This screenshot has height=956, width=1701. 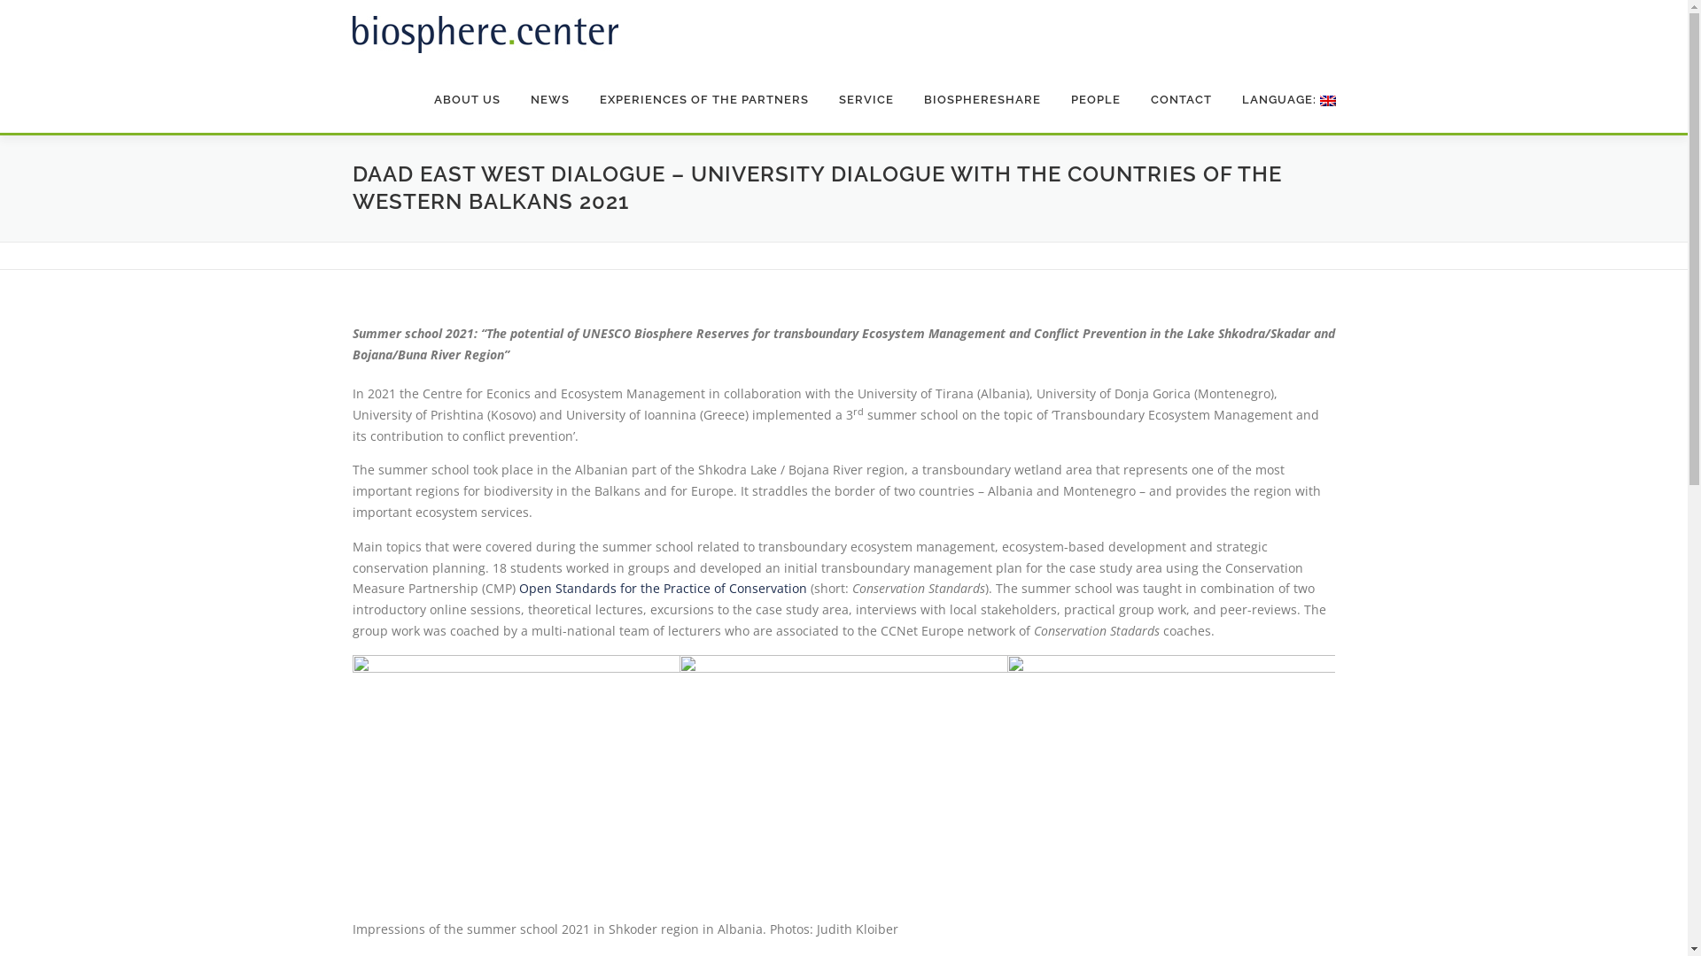 I want to click on LANGUAGE: , so click(x=1281, y=99).